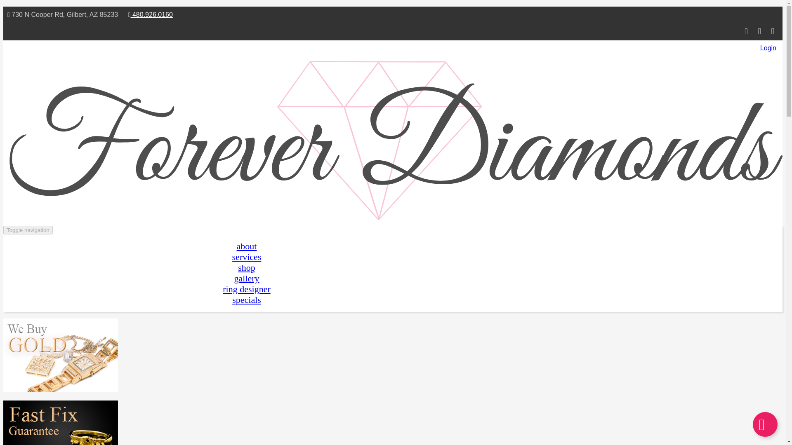  Describe the element at coordinates (151, 15) in the screenshot. I see `480.926.0160` at that location.